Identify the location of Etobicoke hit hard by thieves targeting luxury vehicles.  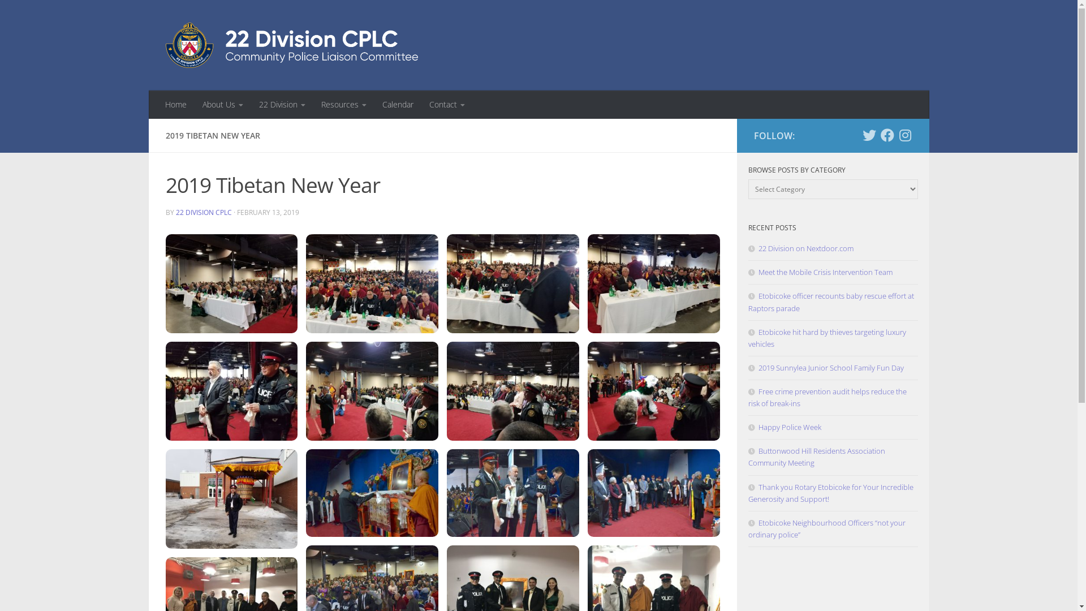
(827, 338).